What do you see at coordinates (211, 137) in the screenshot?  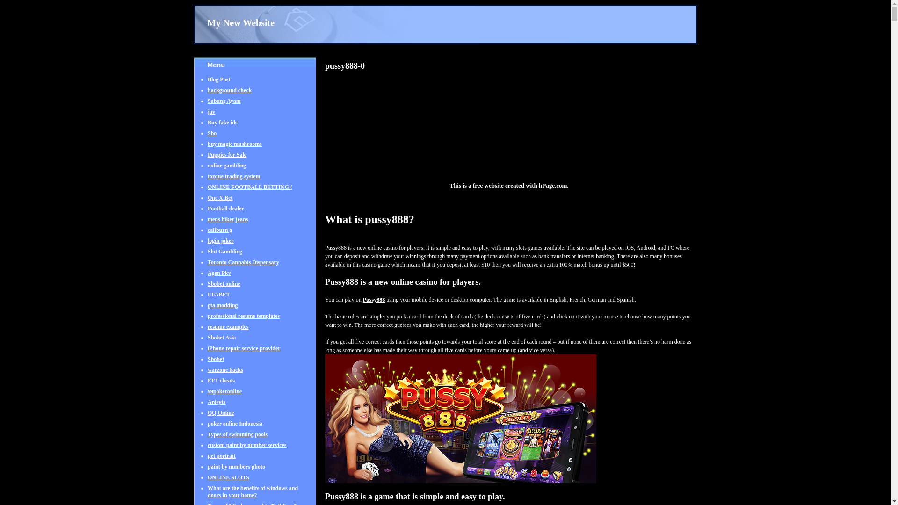 I see `Sbo` at bounding box center [211, 137].